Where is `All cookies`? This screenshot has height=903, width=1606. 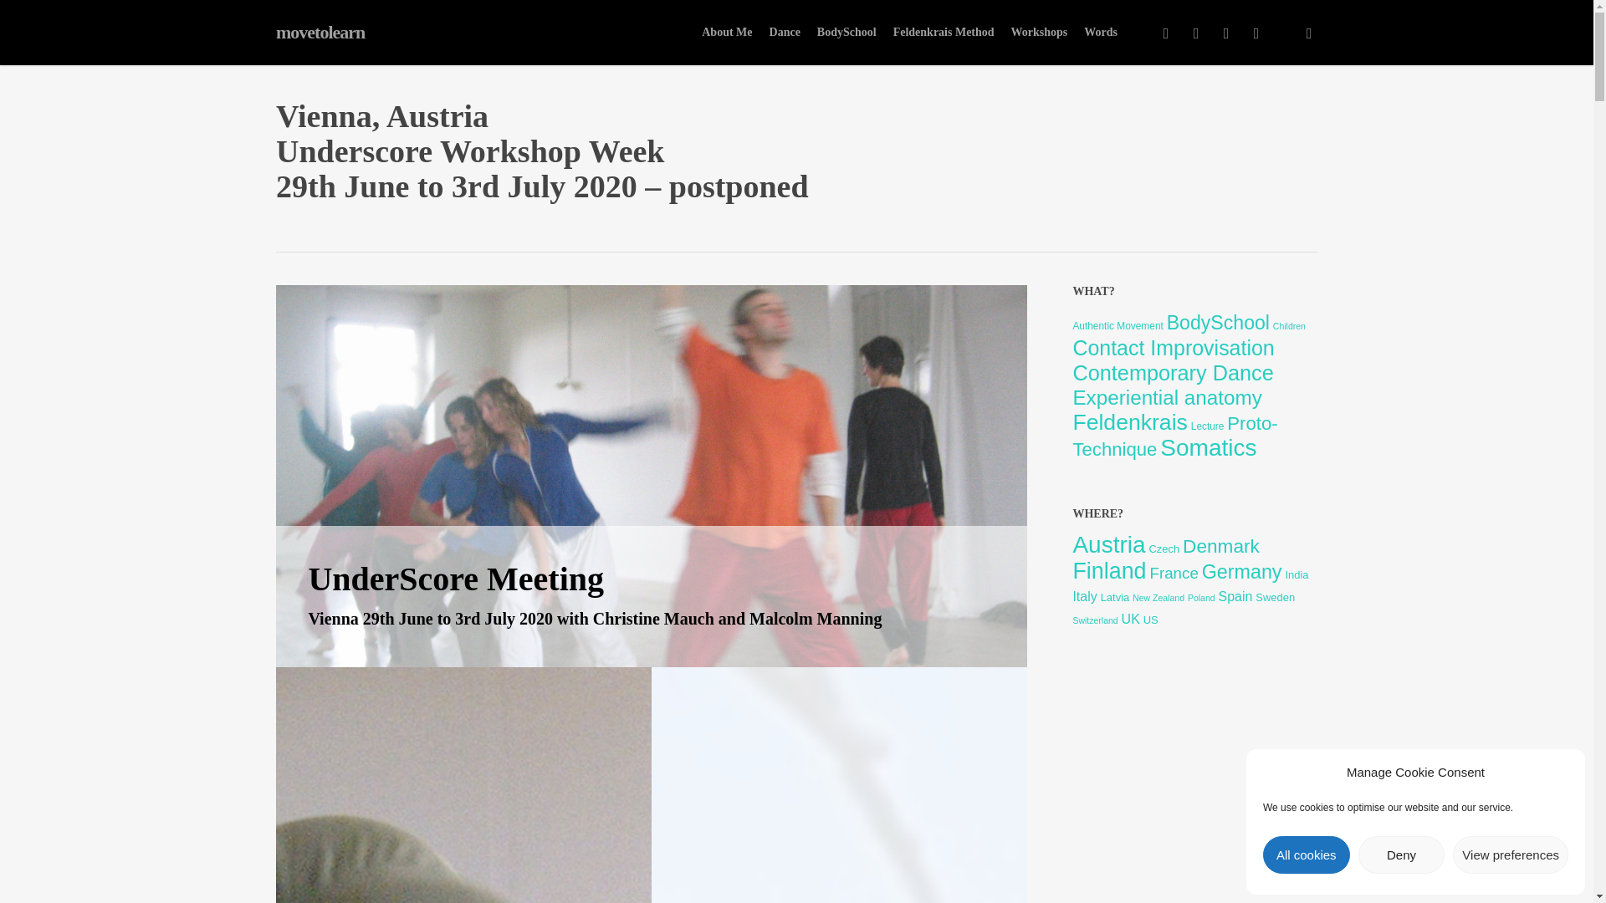 All cookies is located at coordinates (1307, 855).